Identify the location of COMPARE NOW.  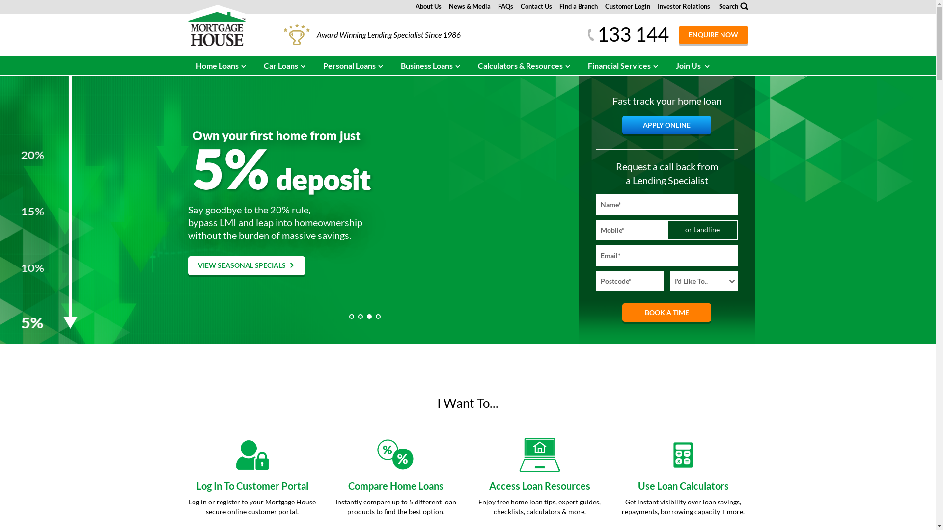
(229, 273).